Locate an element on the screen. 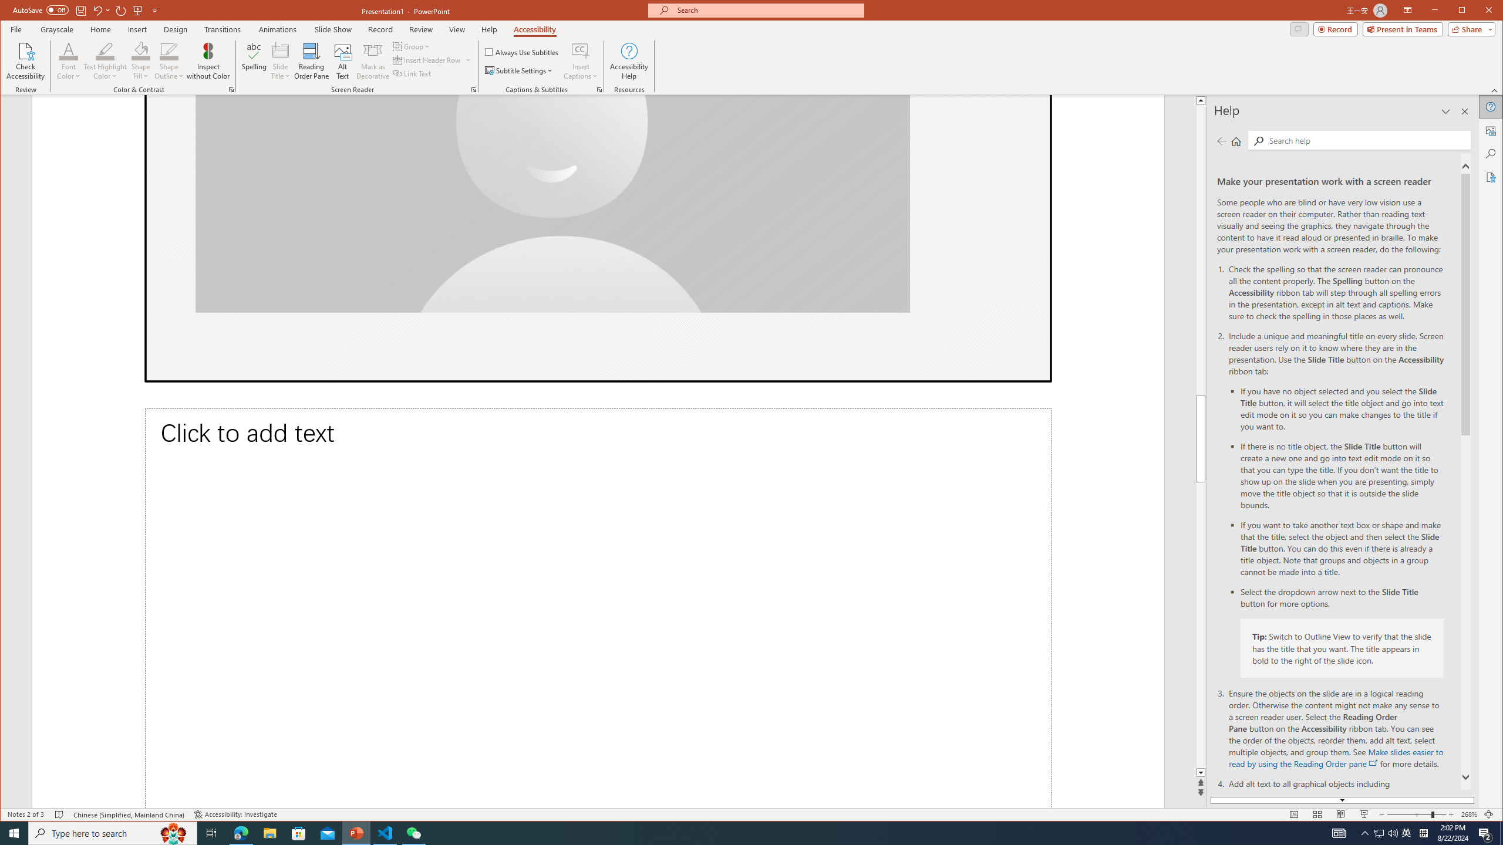 Image resolution: width=1503 pixels, height=845 pixels. WeChat - 1 running window is located at coordinates (413, 833).